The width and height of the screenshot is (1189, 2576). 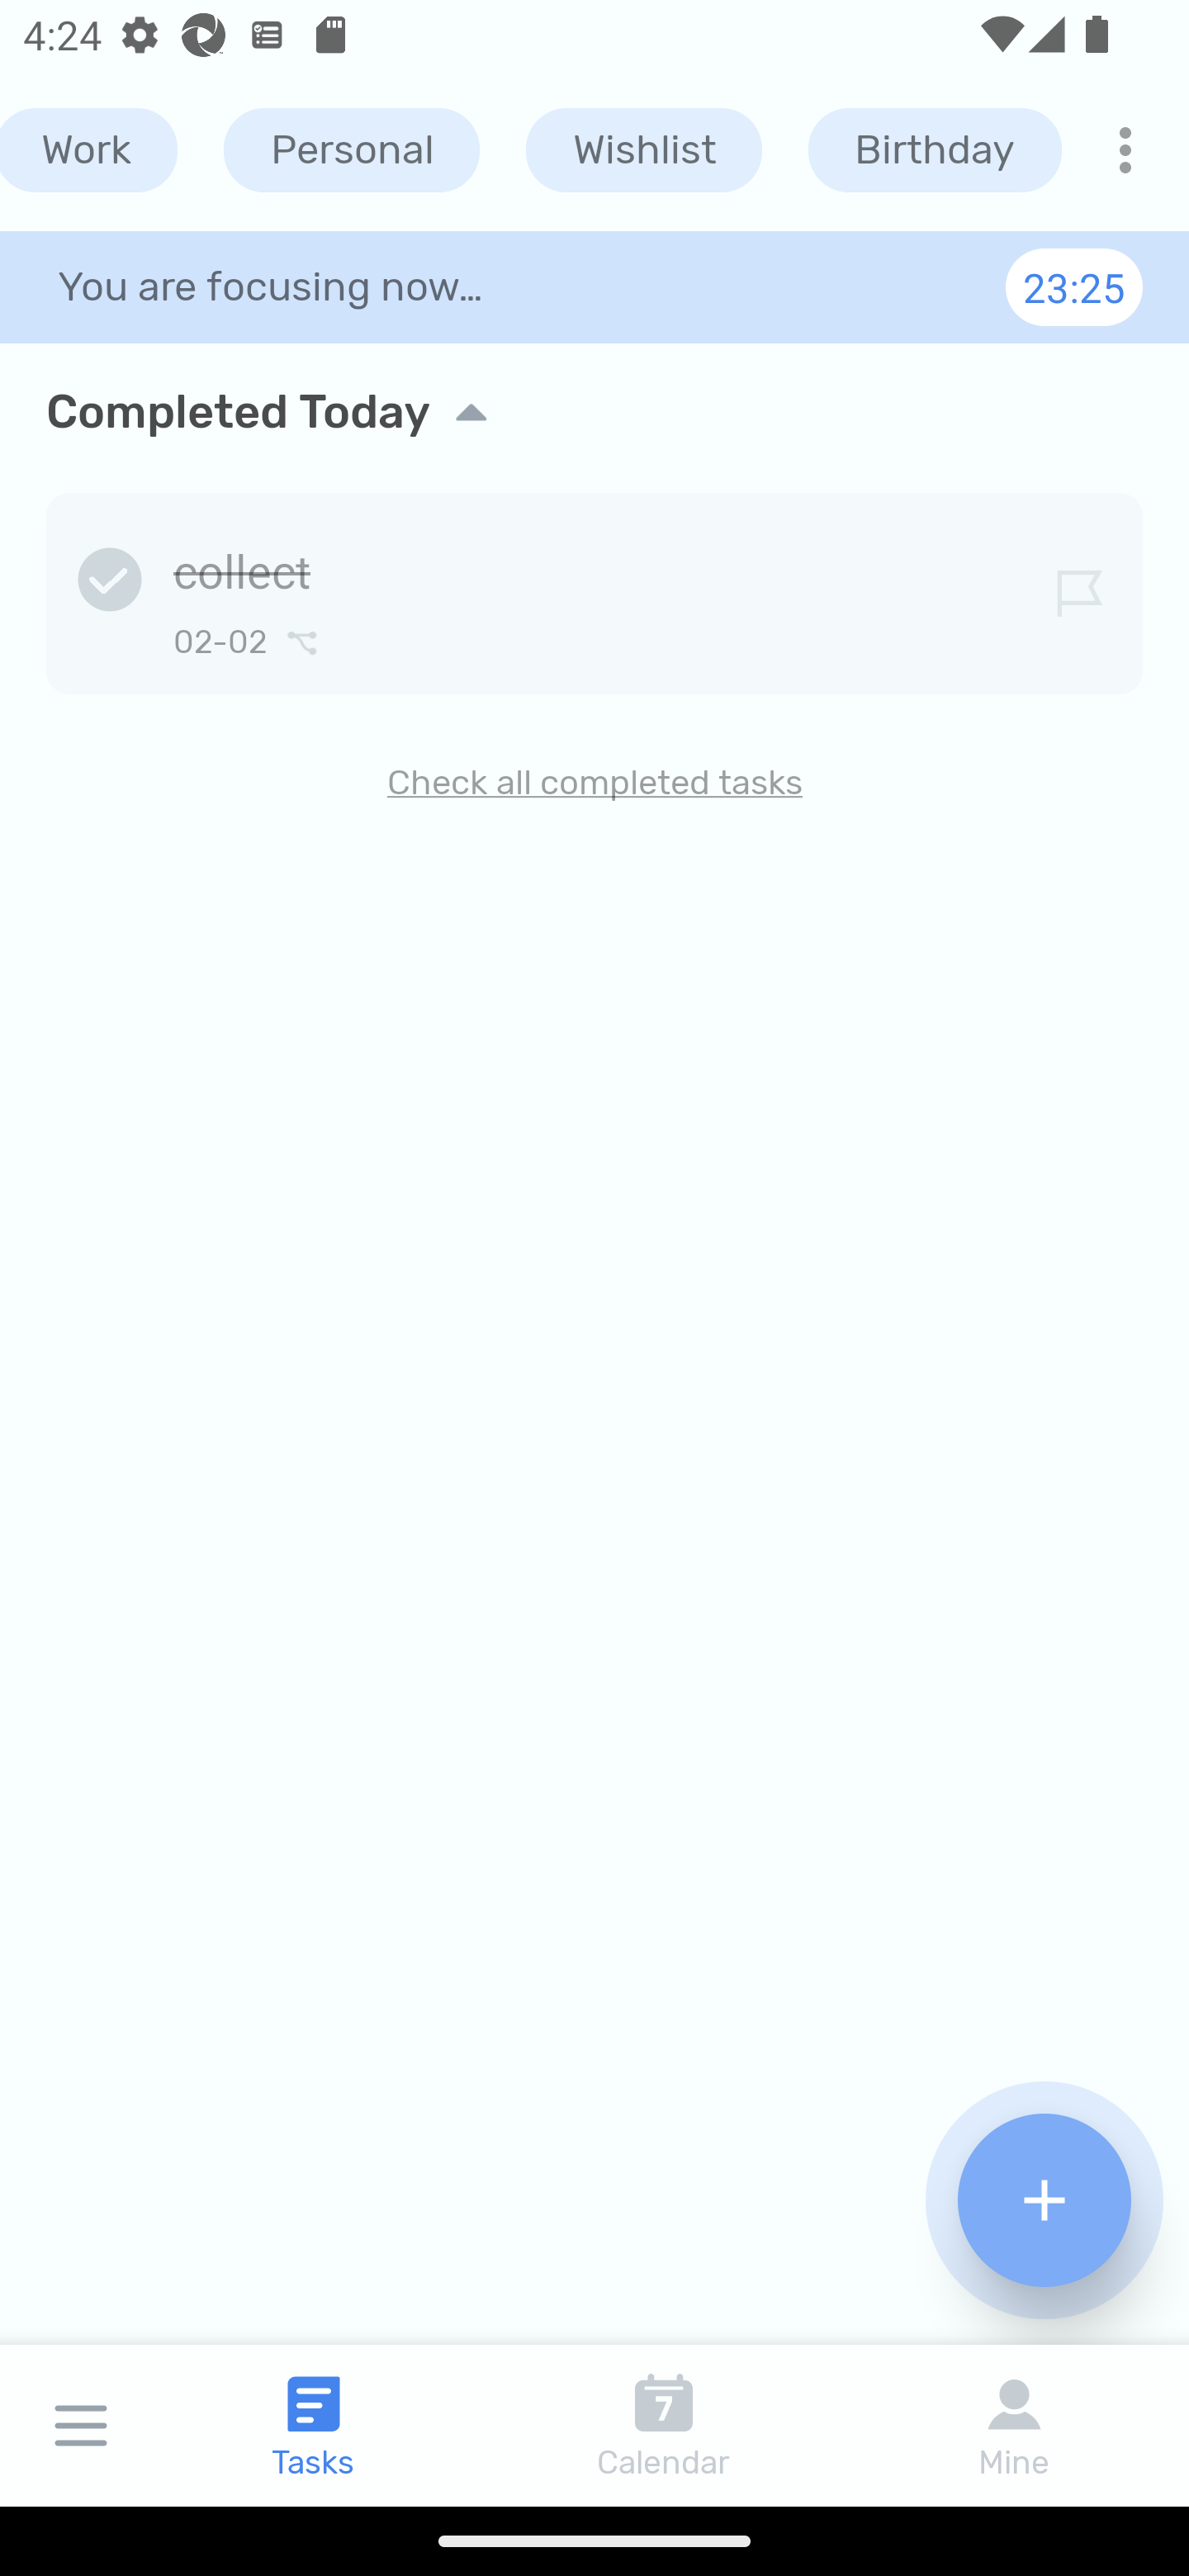 What do you see at coordinates (664, 2425) in the screenshot?
I see `Calendar` at bounding box center [664, 2425].